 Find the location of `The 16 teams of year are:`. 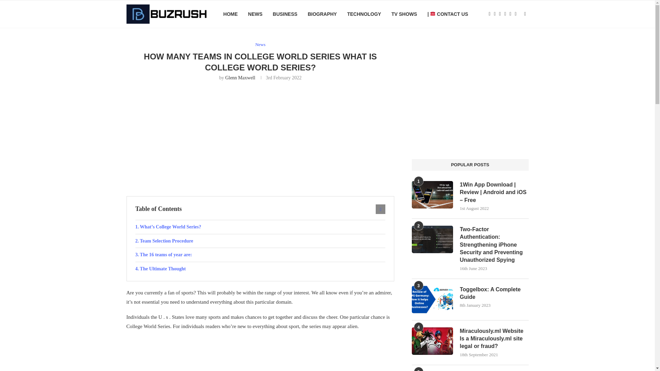

The 16 teams of year are: is located at coordinates (260, 255).